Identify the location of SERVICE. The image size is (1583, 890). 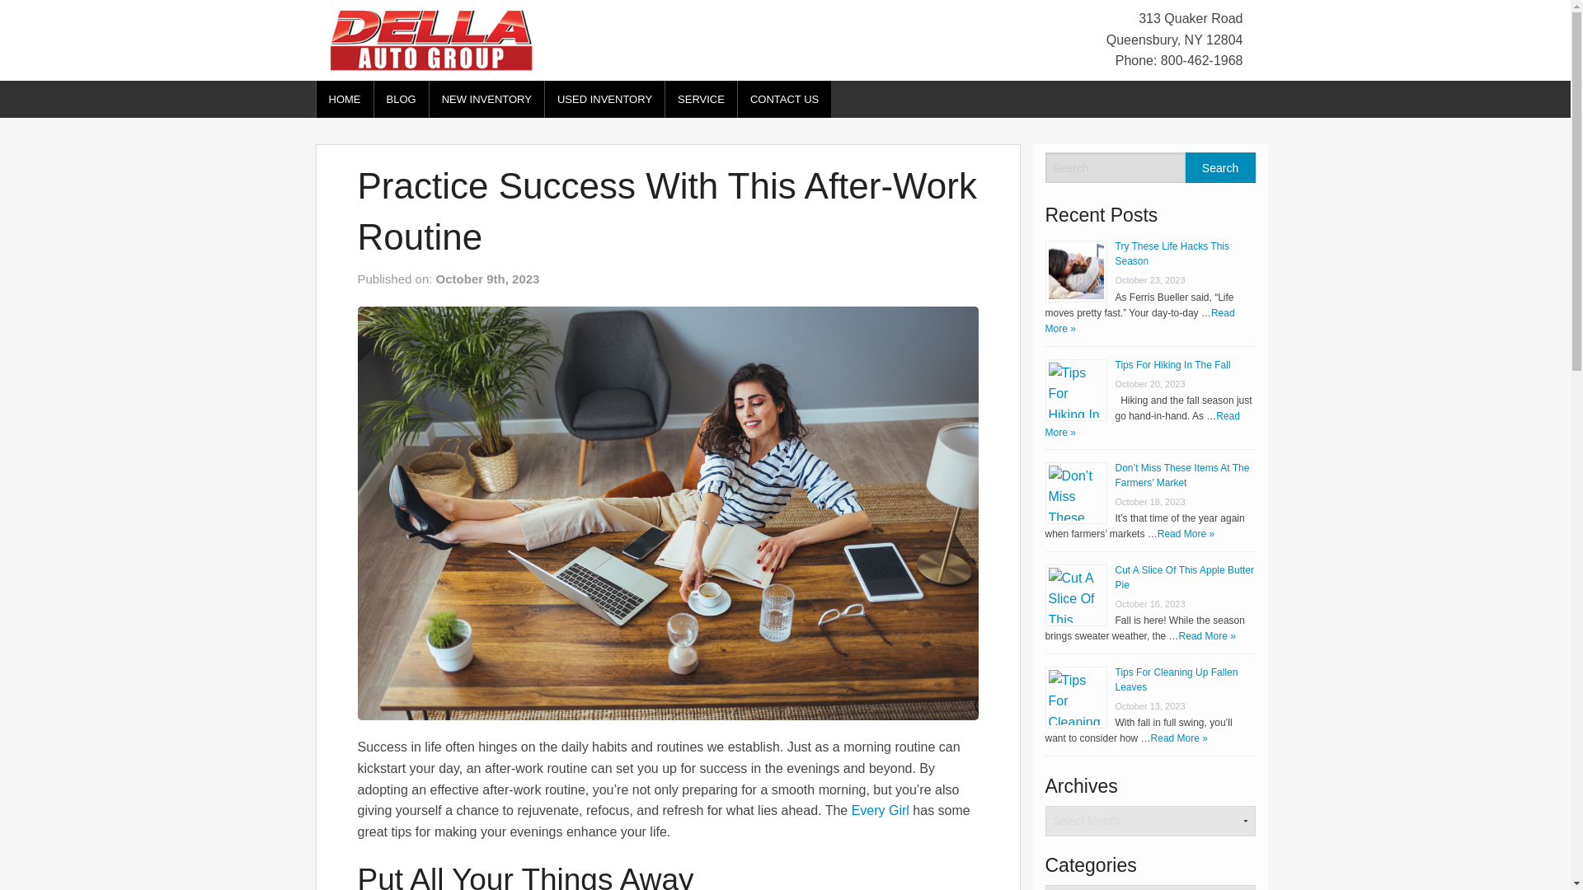
(701, 99).